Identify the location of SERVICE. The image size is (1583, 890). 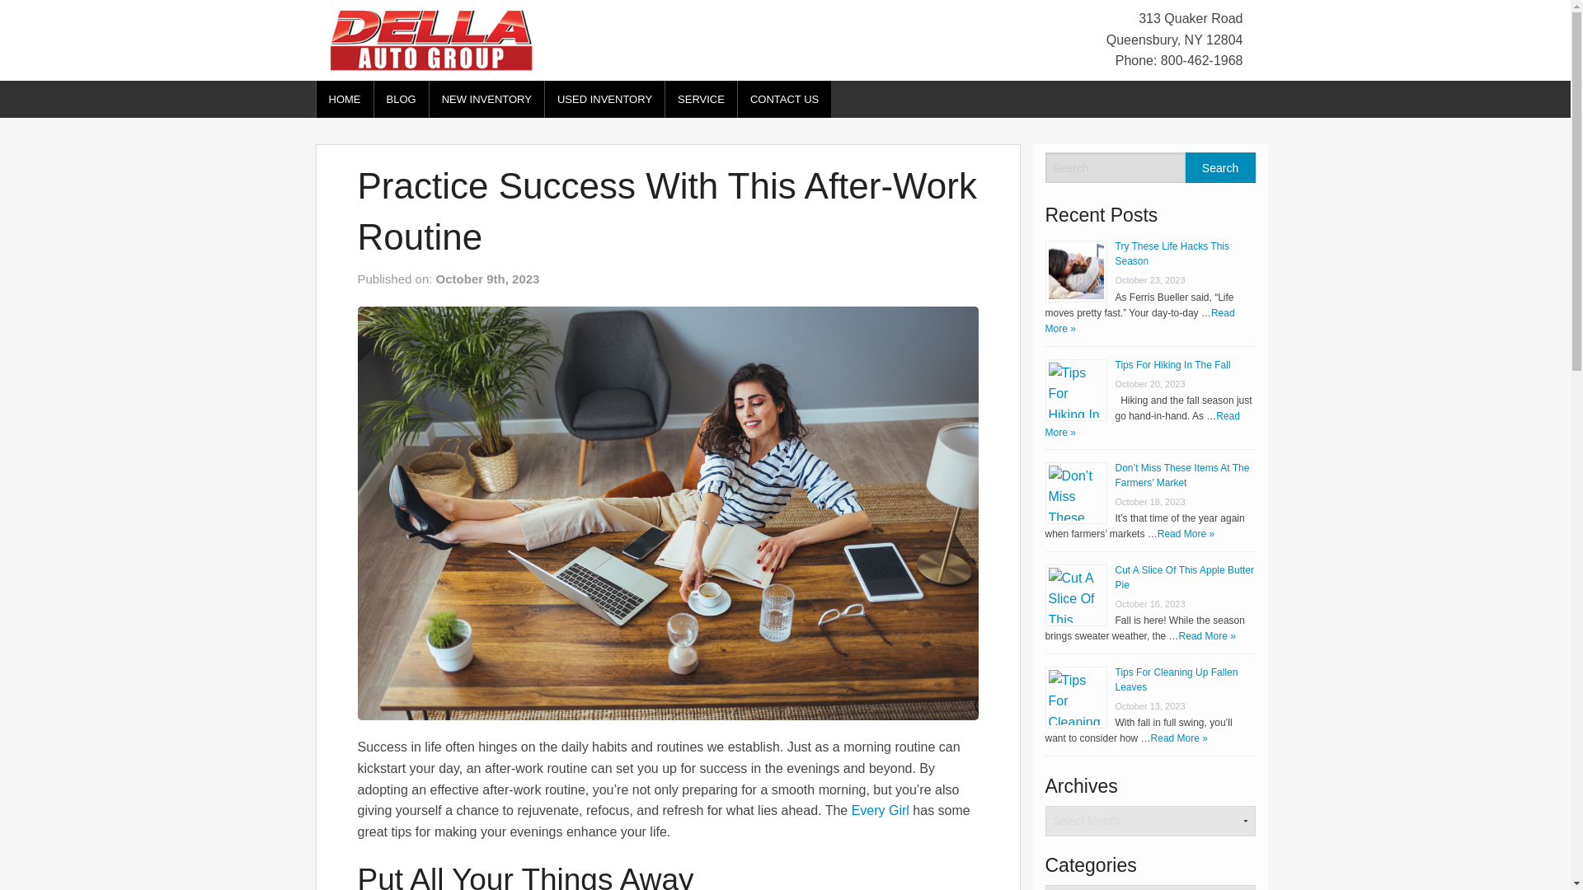
(701, 99).